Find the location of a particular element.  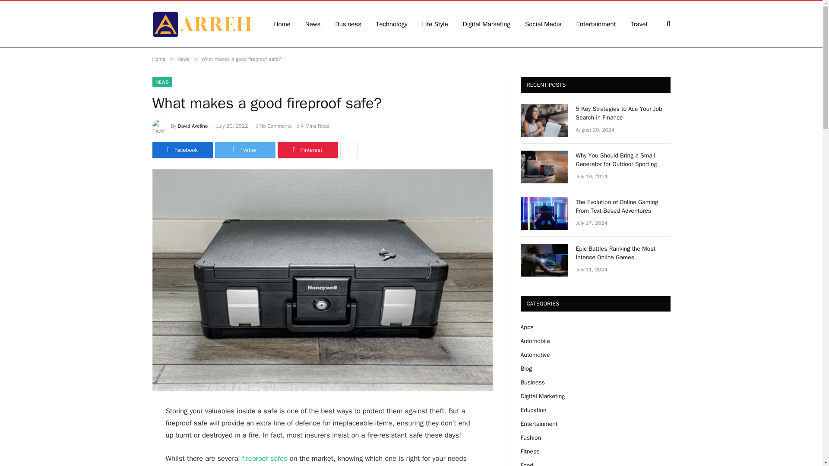

Home is located at coordinates (158, 59).